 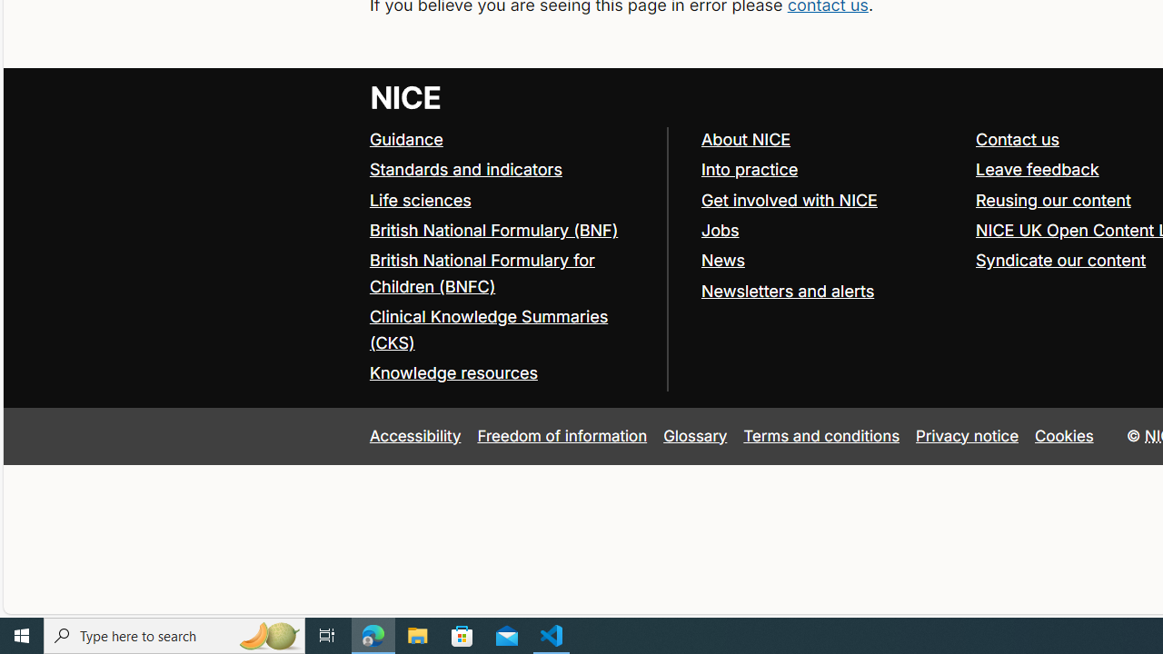 What do you see at coordinates (968, 435) in the screenshot?
I see `Privacy notice` at bounding box center [968, 435].